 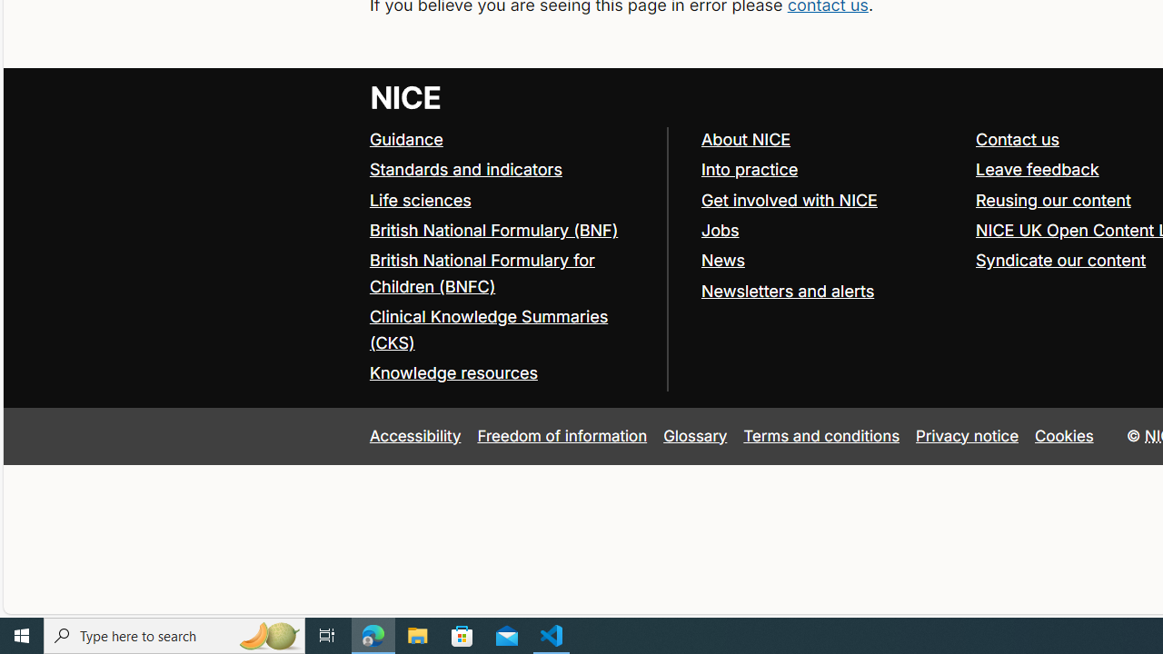 What do you see at coordinates (968, 435) in the screenshot?
I see `Privacy notice` at bounding box center [968, 435].